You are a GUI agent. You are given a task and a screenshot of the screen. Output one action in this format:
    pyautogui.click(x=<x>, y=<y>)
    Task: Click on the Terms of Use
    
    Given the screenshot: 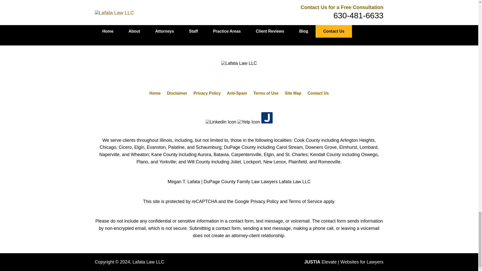 What is the action you would take?
    pyautogui.click(x=266, y=93)
    